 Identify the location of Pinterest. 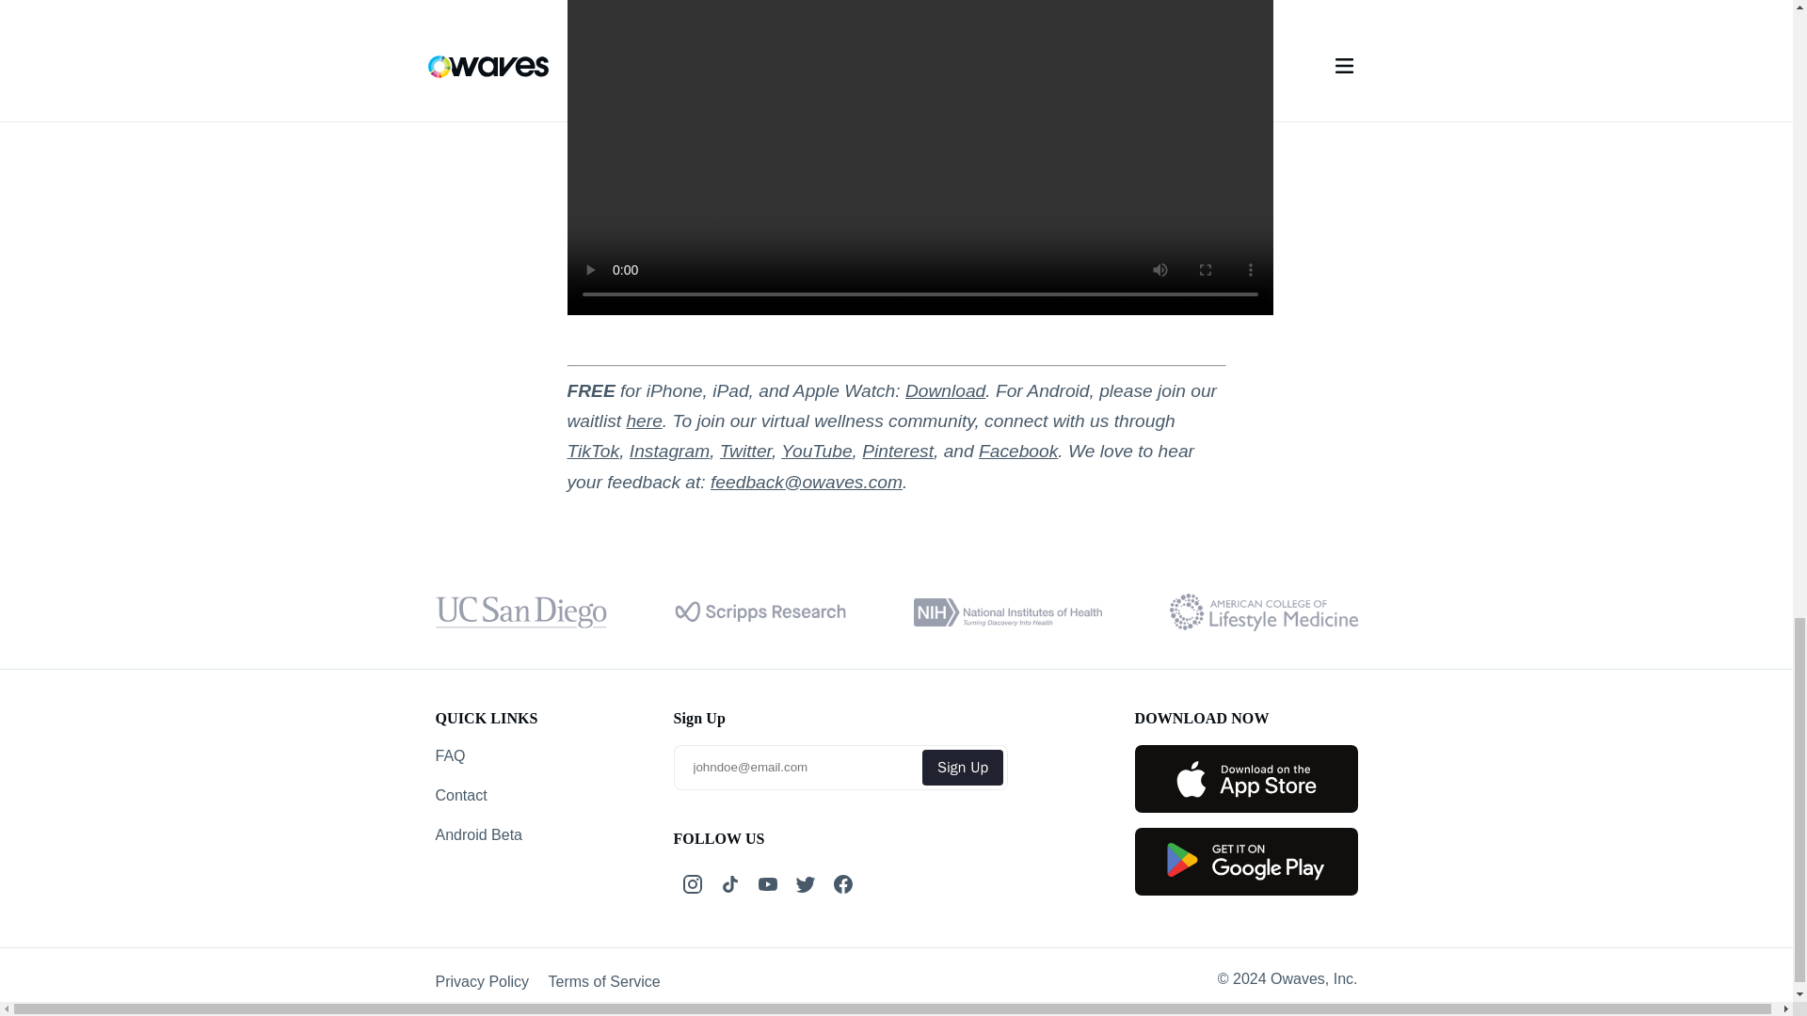
(898, 451).